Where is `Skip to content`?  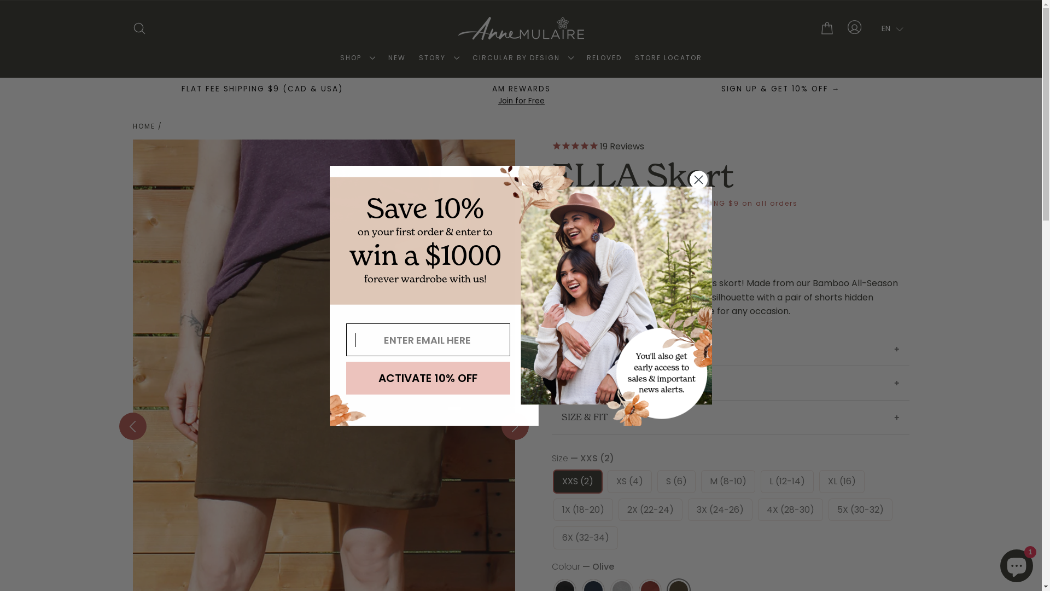 Skip to content is located at coordinates (0, 0).